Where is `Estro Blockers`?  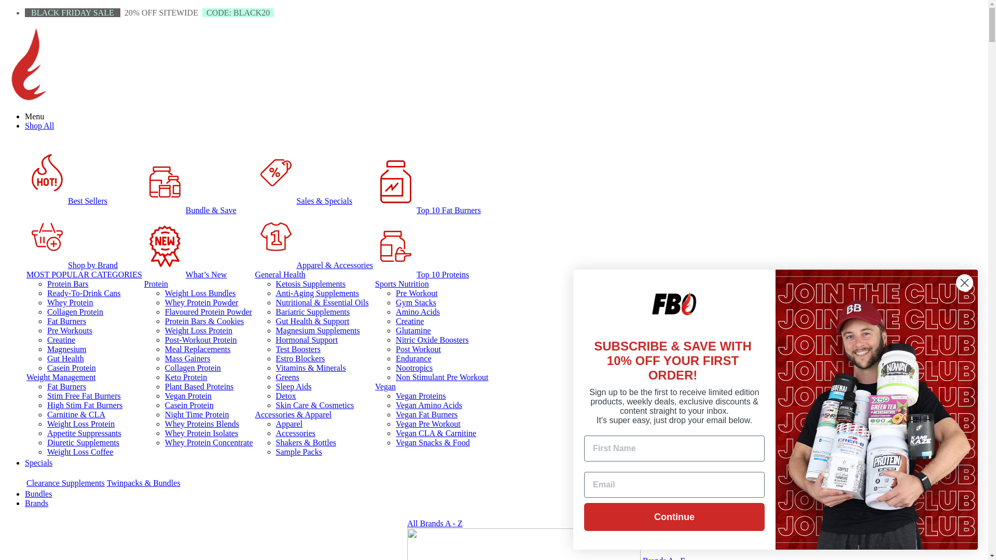
Estro Blockers is located at coordinates (301, 359).